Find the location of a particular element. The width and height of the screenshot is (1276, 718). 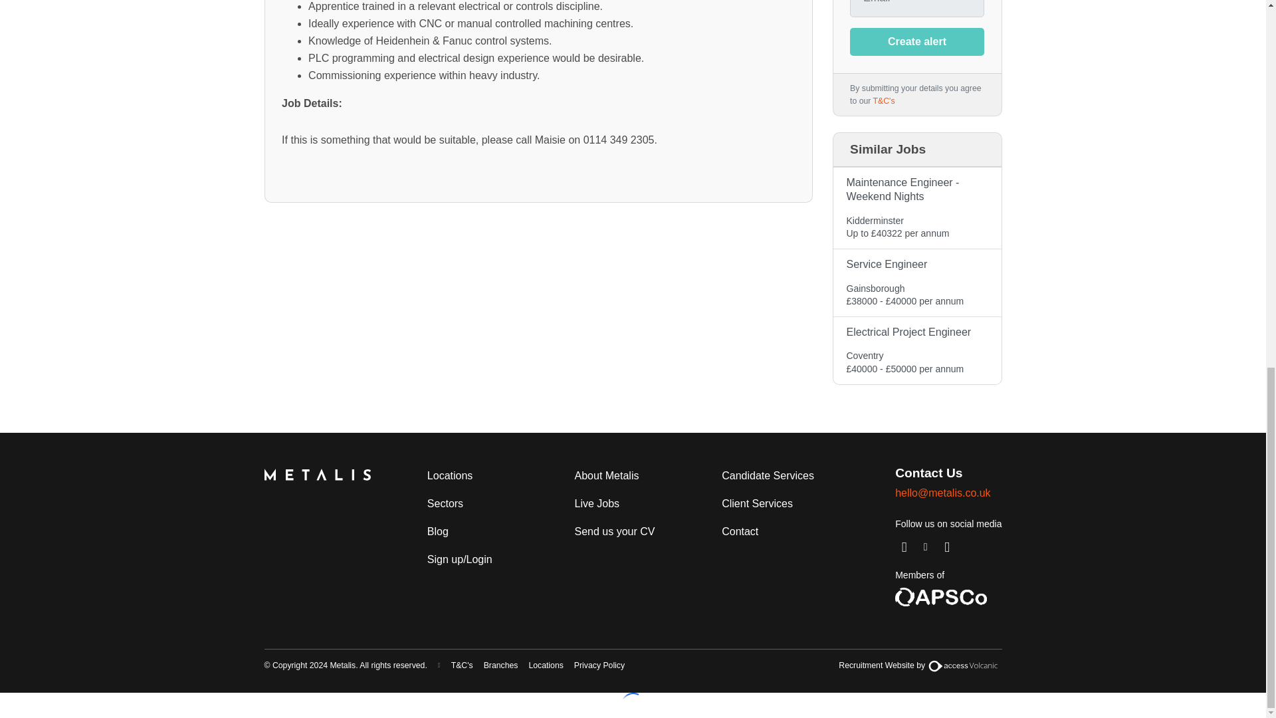

Locations is located at coordinates (451, 476).